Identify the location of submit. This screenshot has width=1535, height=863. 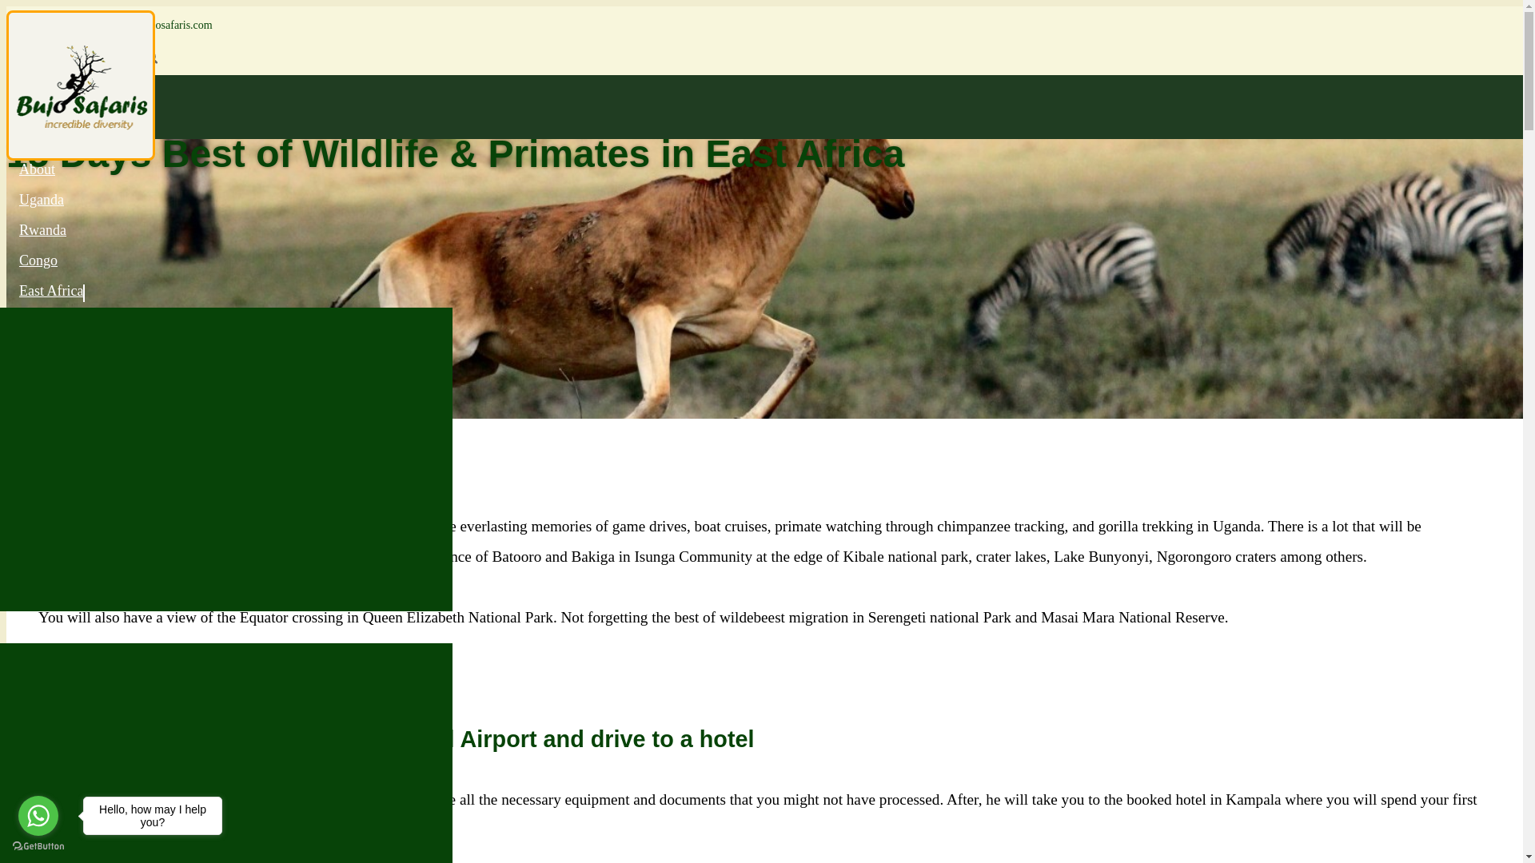
(150, 58).